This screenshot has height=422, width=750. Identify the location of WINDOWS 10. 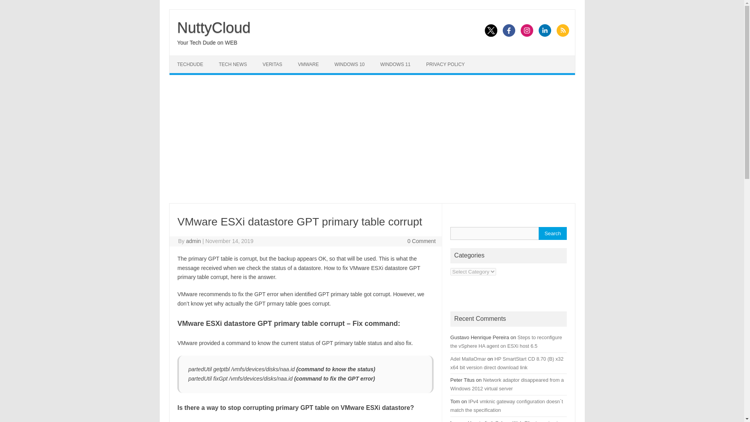
(349, 64).